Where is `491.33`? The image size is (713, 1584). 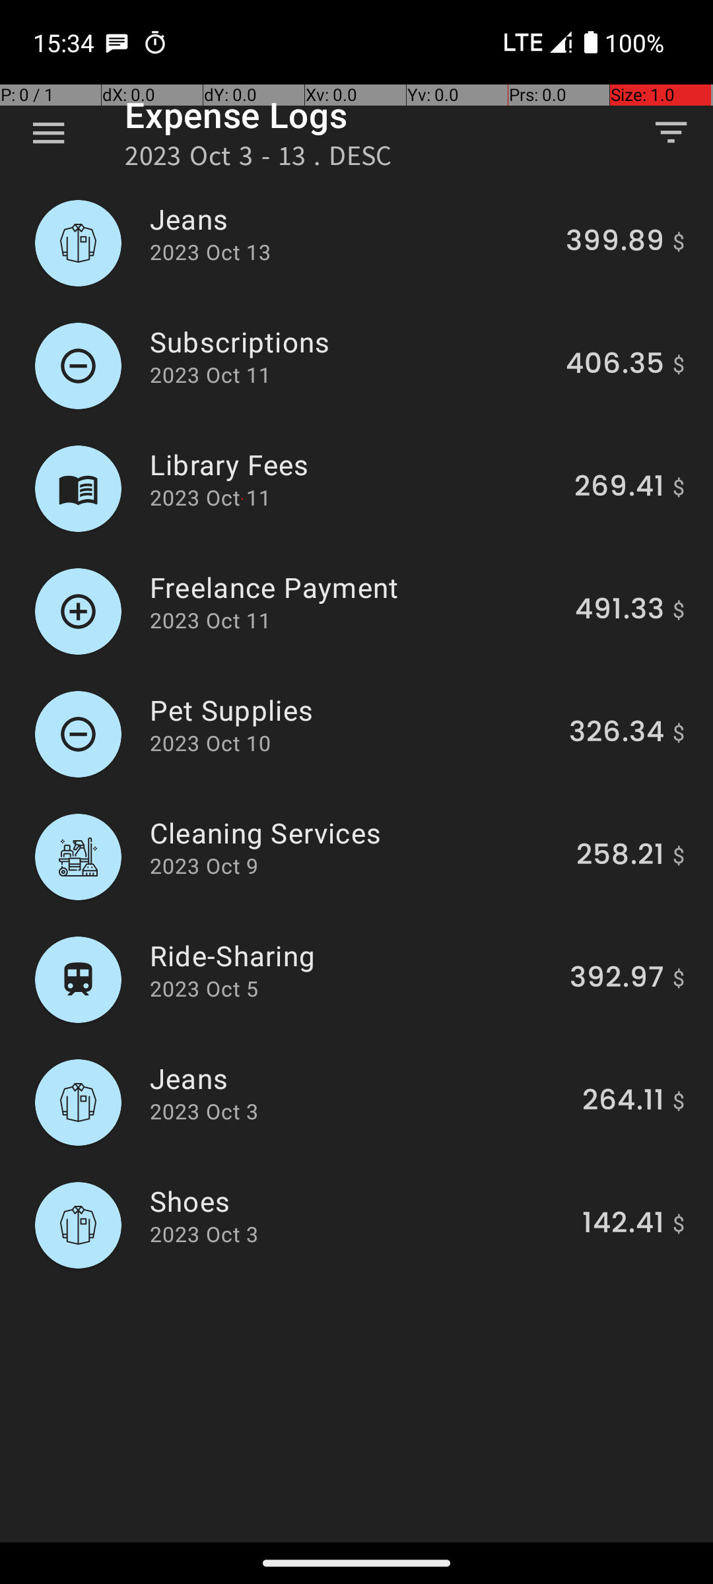 491.33 is located at coordinates (619, 611).